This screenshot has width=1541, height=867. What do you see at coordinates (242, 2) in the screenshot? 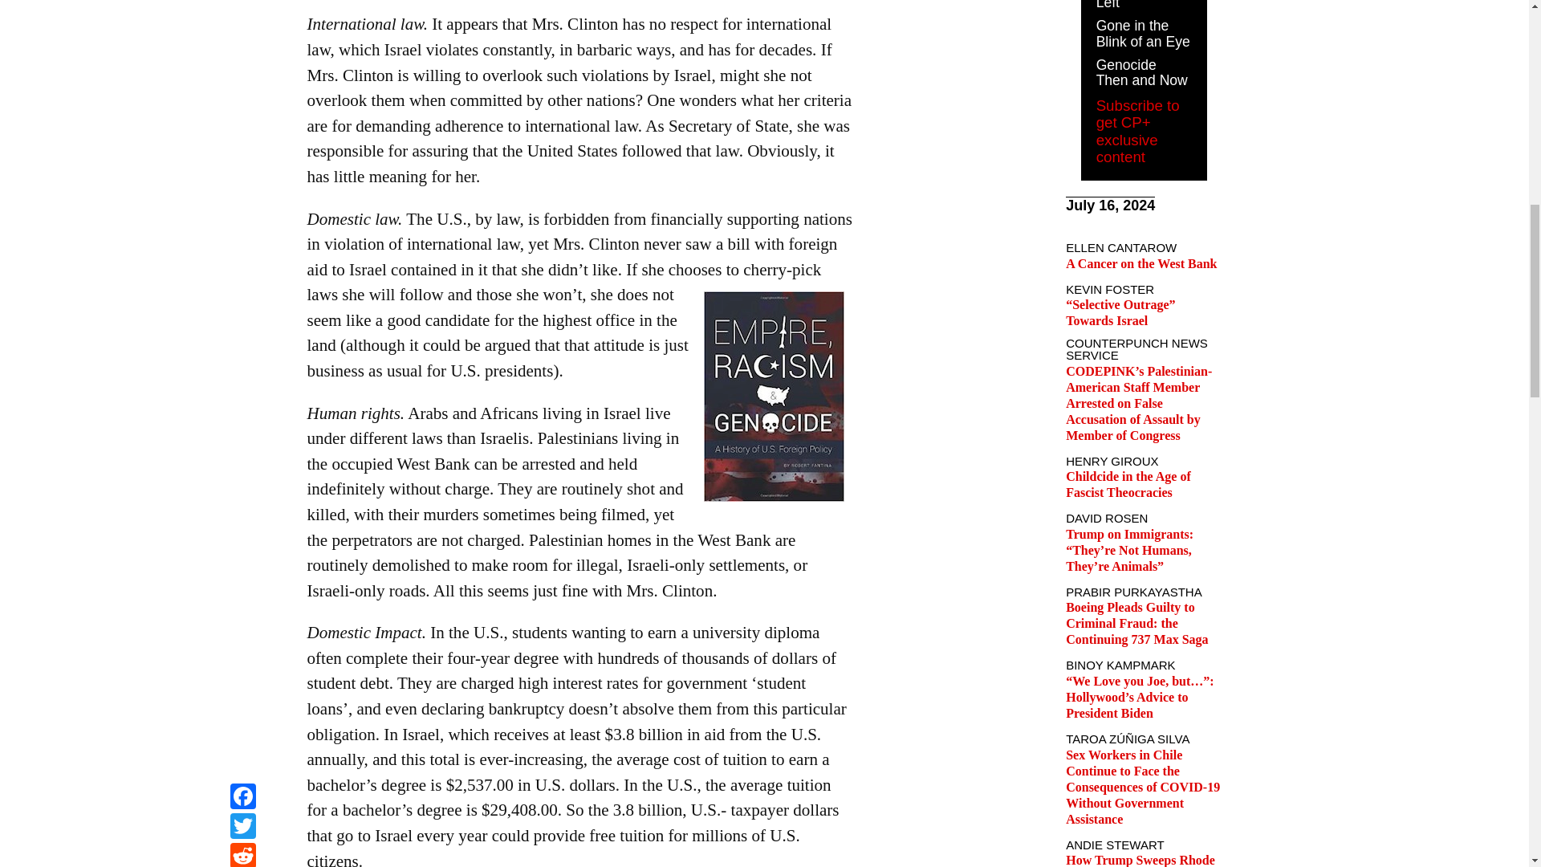
I see `Reddit` at bounding box center [242, 2].